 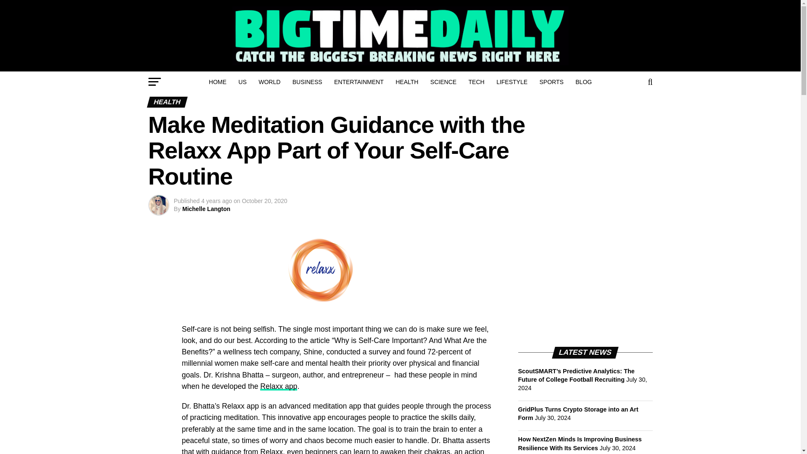 I want to click on LIFESTYLE, so click(x=512, y=82).